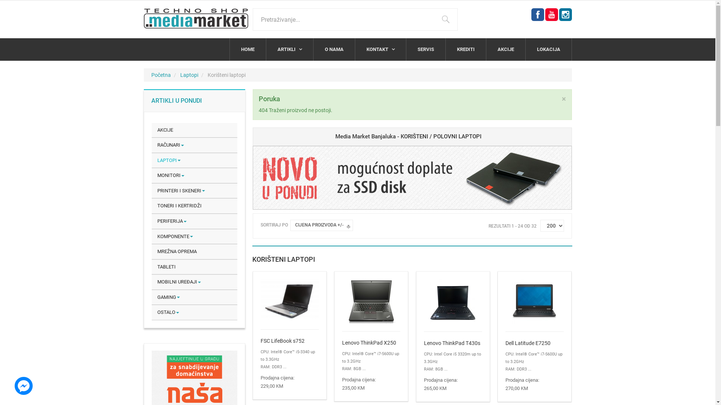 The width and height of the screenshot is (721, 405). Describe the element at coordinates (466, 49) in the screenshot. I see `KREDITI` at that location.